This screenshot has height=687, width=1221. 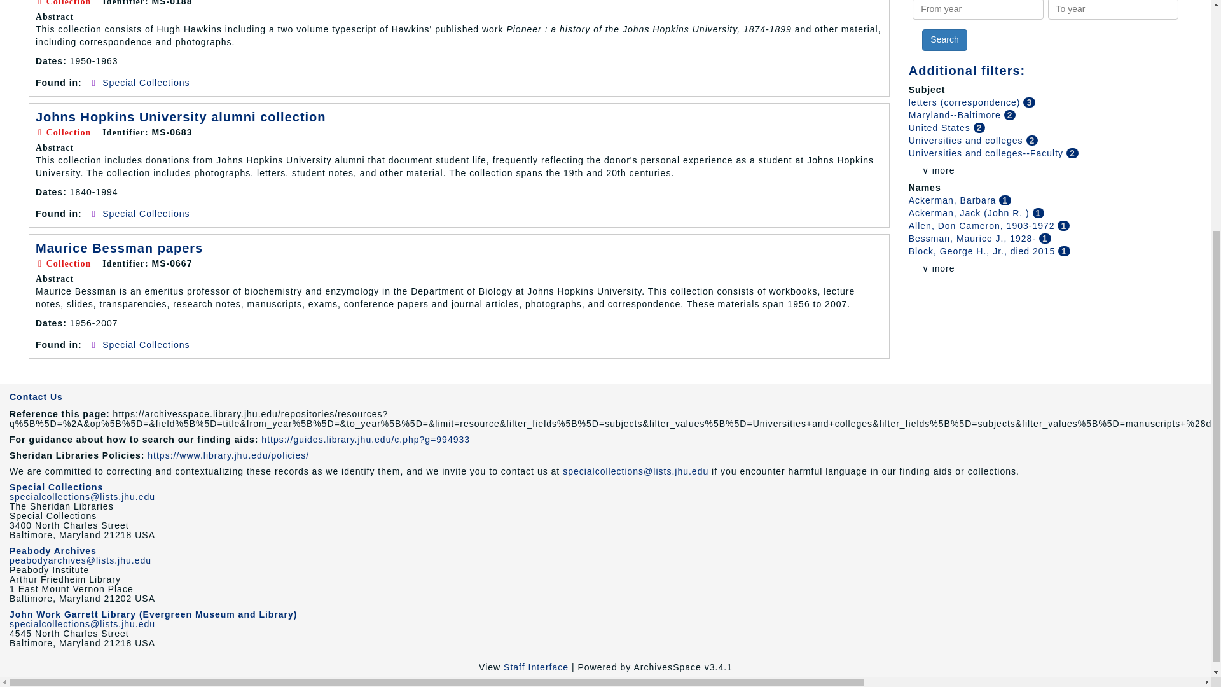 I want to click on Johns Hopkins University alumni collection, so click(x=181, y=117).